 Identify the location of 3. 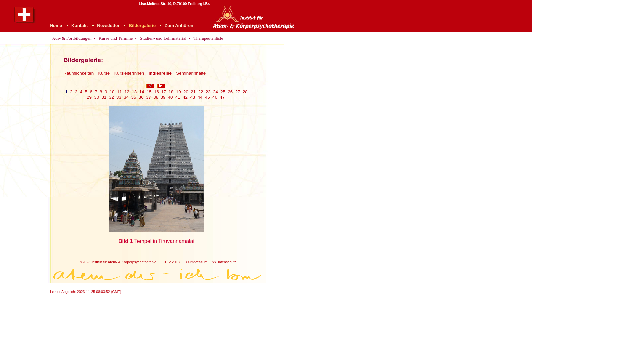
(76, 92).